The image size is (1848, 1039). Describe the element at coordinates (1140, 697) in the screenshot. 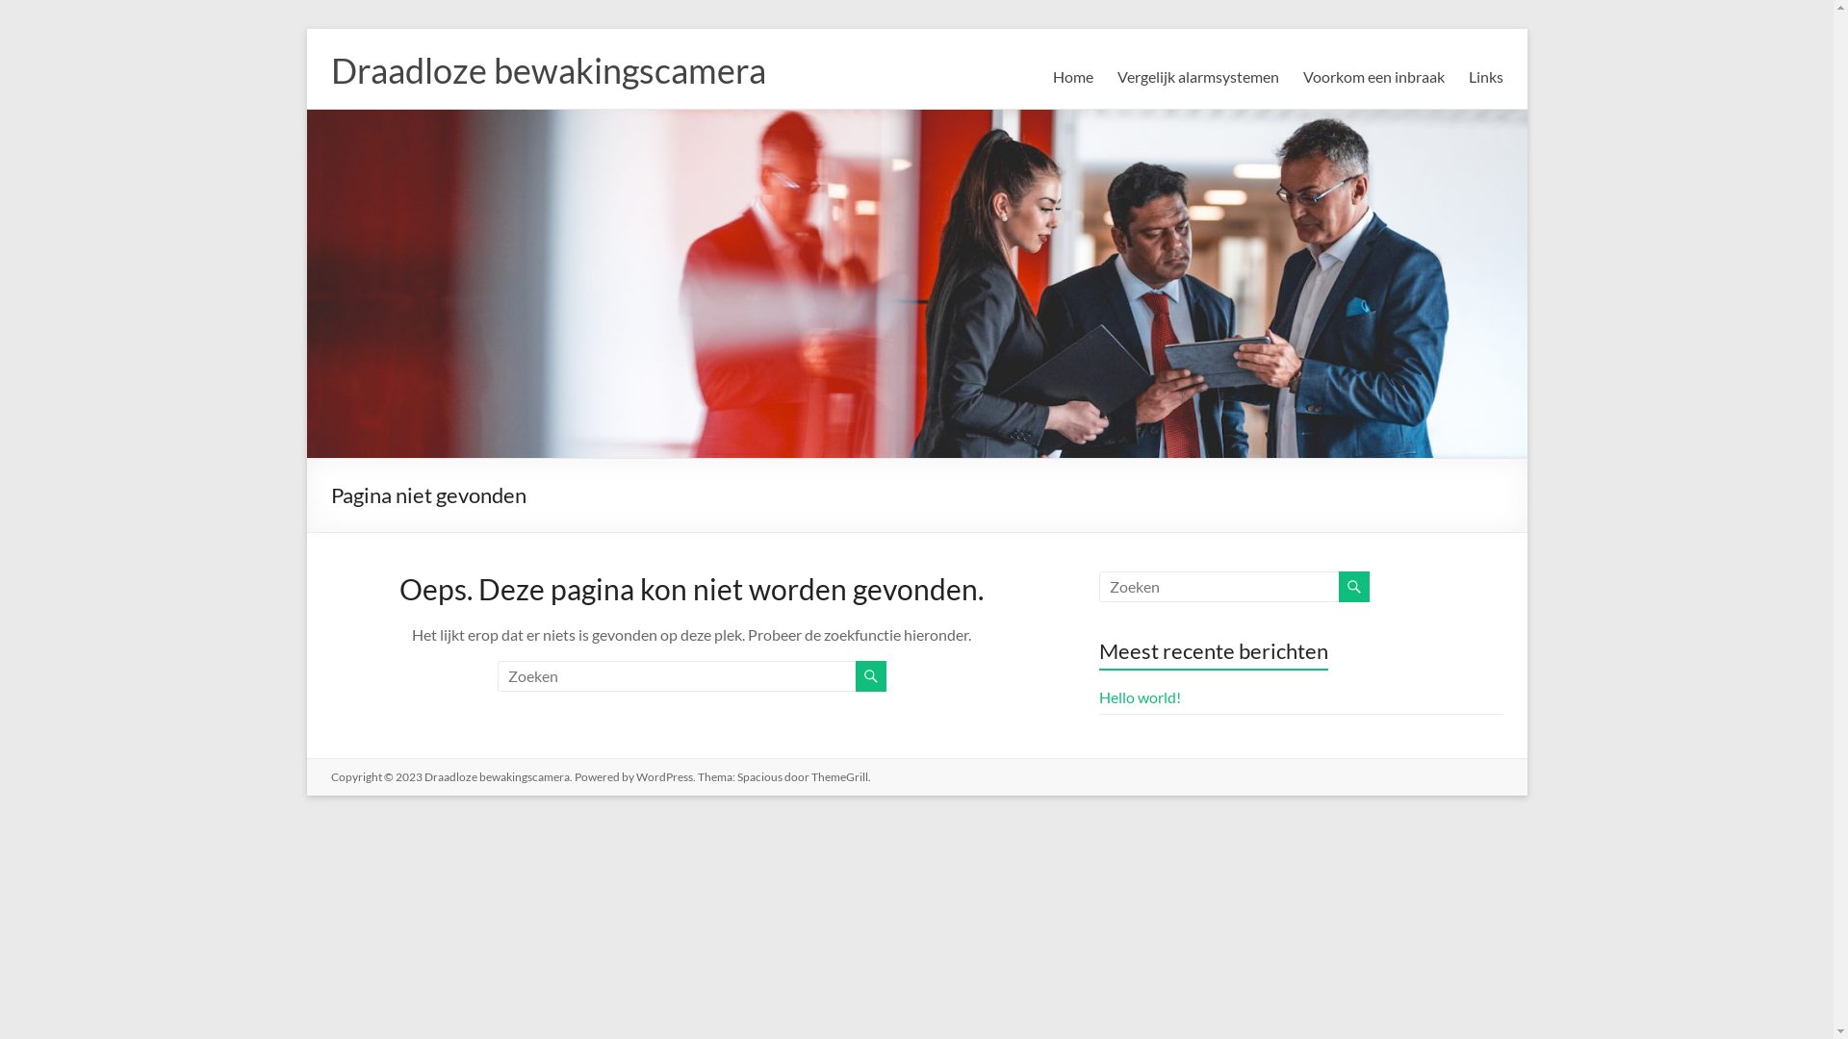

I see `Hello world!` at that location.